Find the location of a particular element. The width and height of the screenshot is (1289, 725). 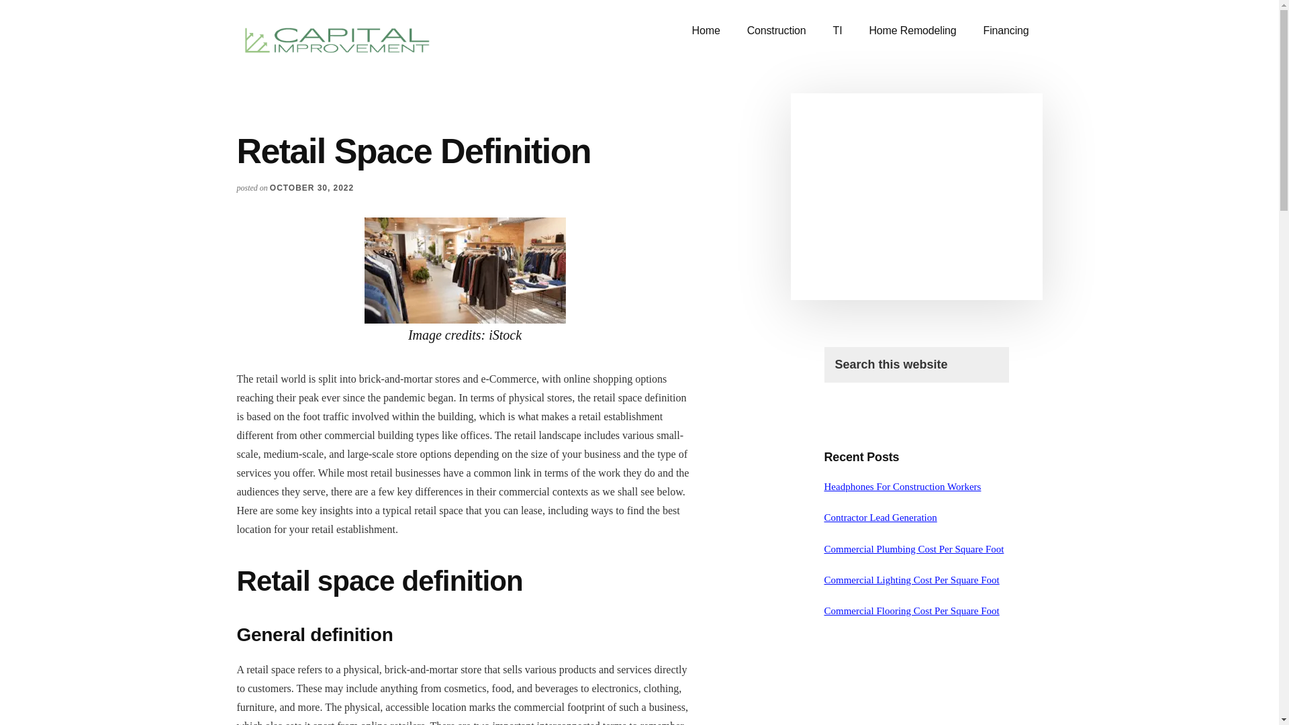

Construction is located at coordinates (776, 31).